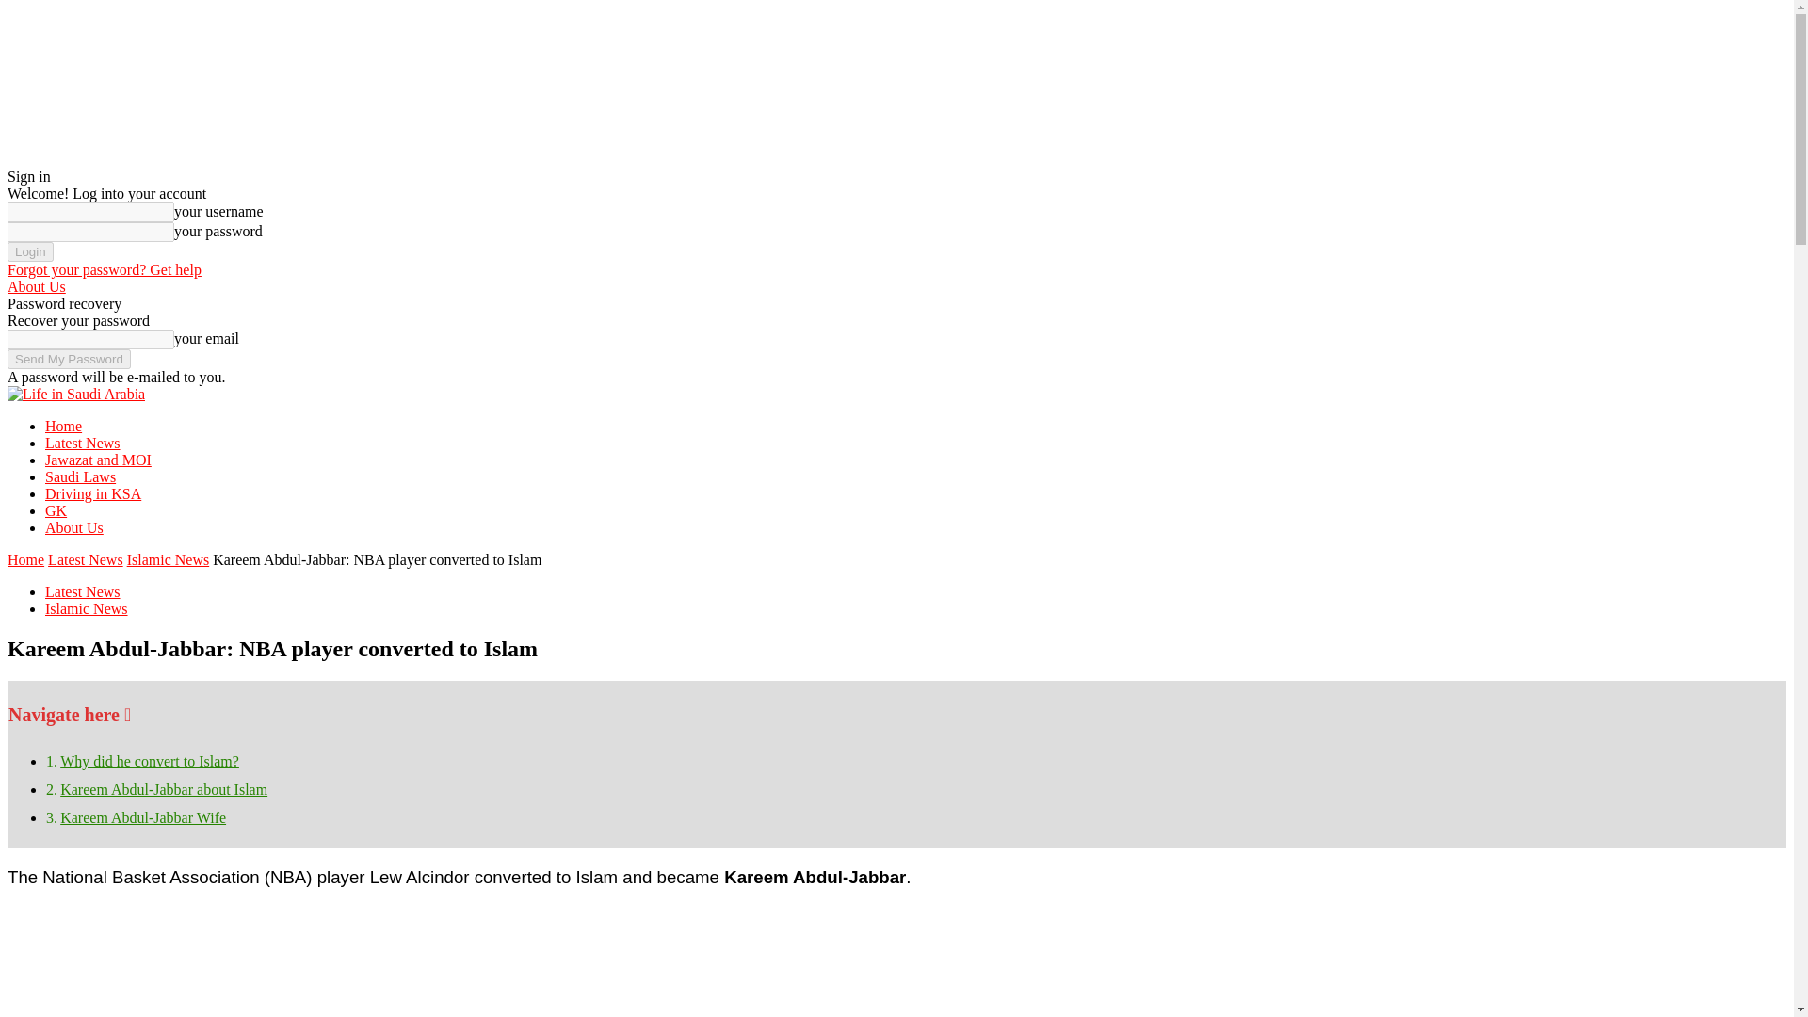 The height and width of the screenshot is (1017, 1808). I want to click on About Us, so click(36, 286).